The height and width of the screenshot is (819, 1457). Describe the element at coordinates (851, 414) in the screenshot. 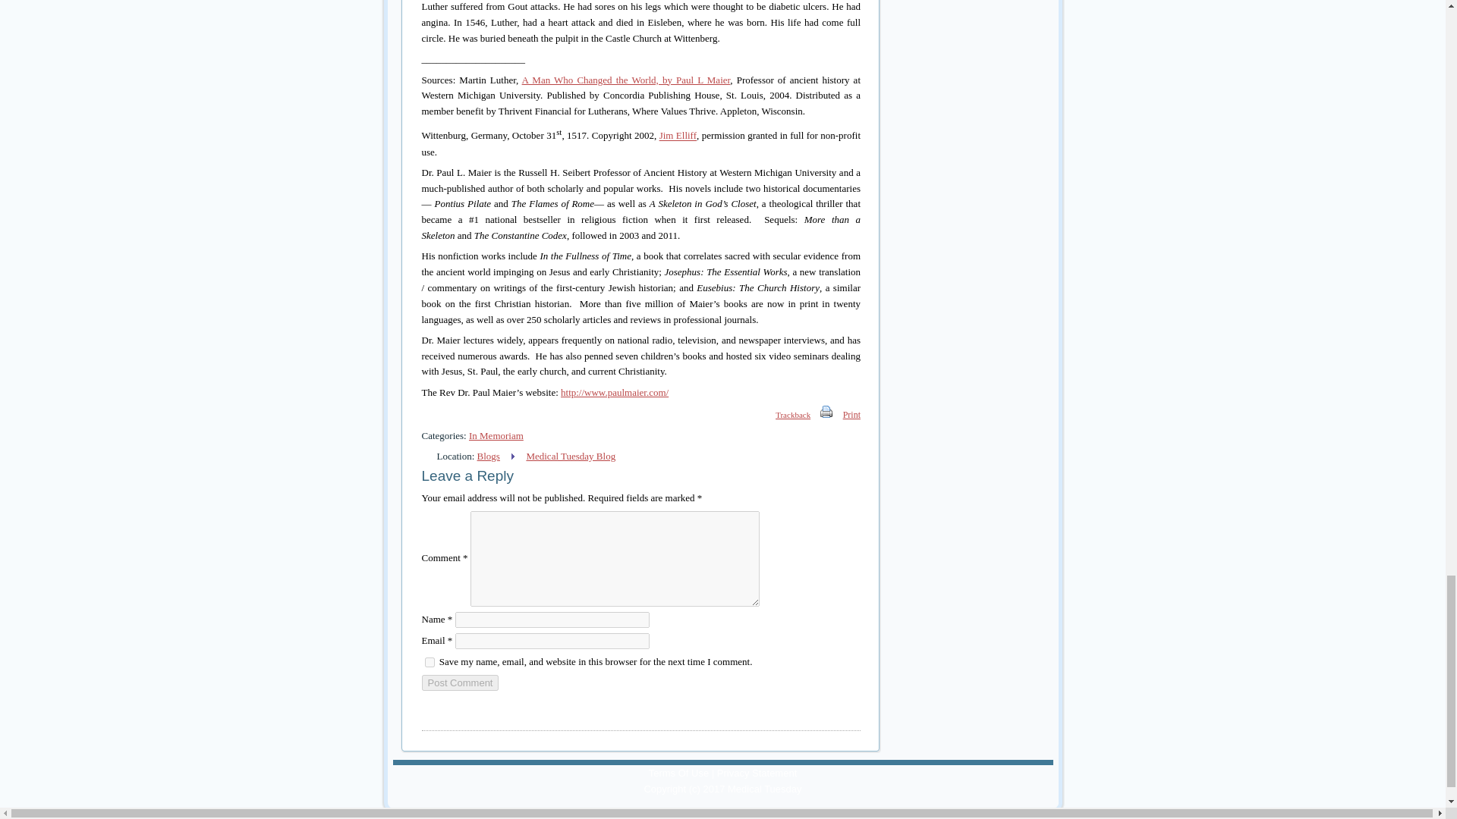

I see `Print` at that location.